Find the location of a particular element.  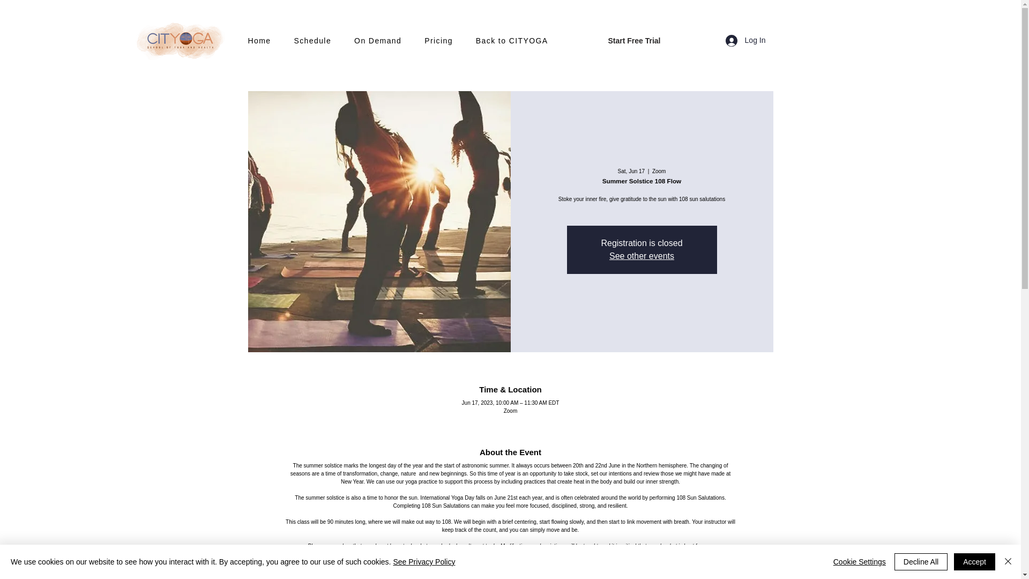

Decline All is located at coordinates (921, 562).